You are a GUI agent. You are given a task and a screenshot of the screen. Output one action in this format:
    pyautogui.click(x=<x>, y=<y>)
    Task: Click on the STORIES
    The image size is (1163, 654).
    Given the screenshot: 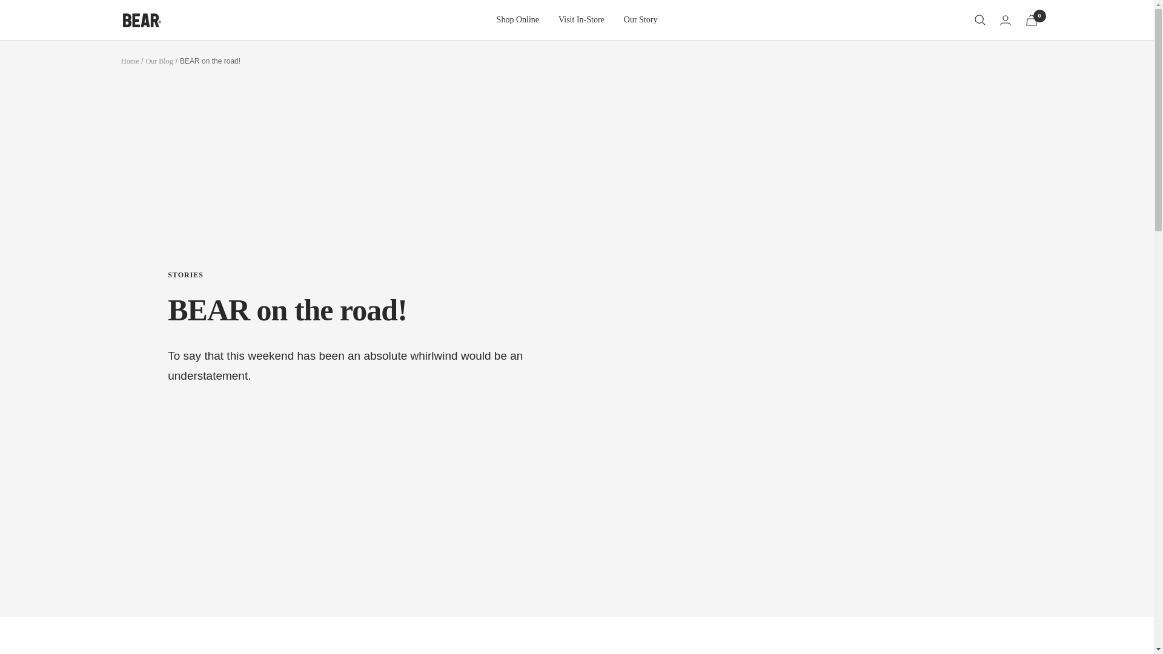 What is the action you would take?
    pyautogui.click(x=350, y=275)
    